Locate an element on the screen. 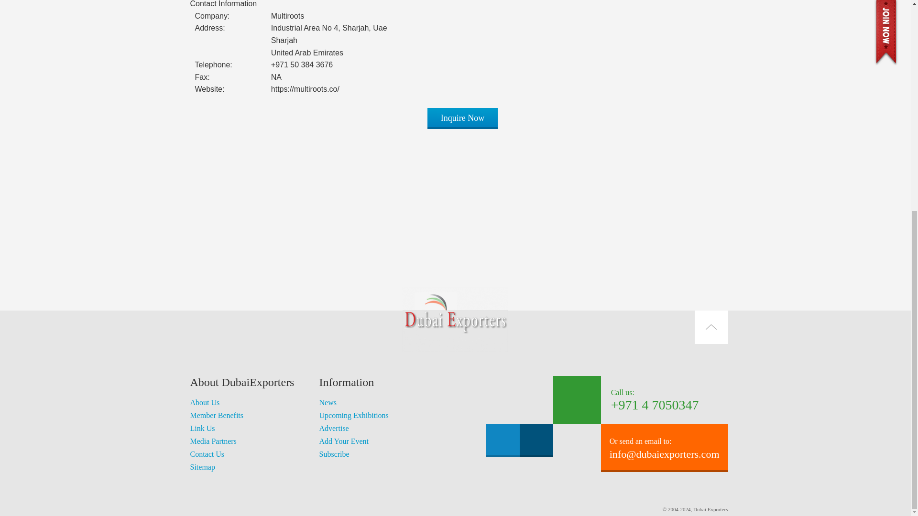  Sitemap is located at coordinates (202, 467).